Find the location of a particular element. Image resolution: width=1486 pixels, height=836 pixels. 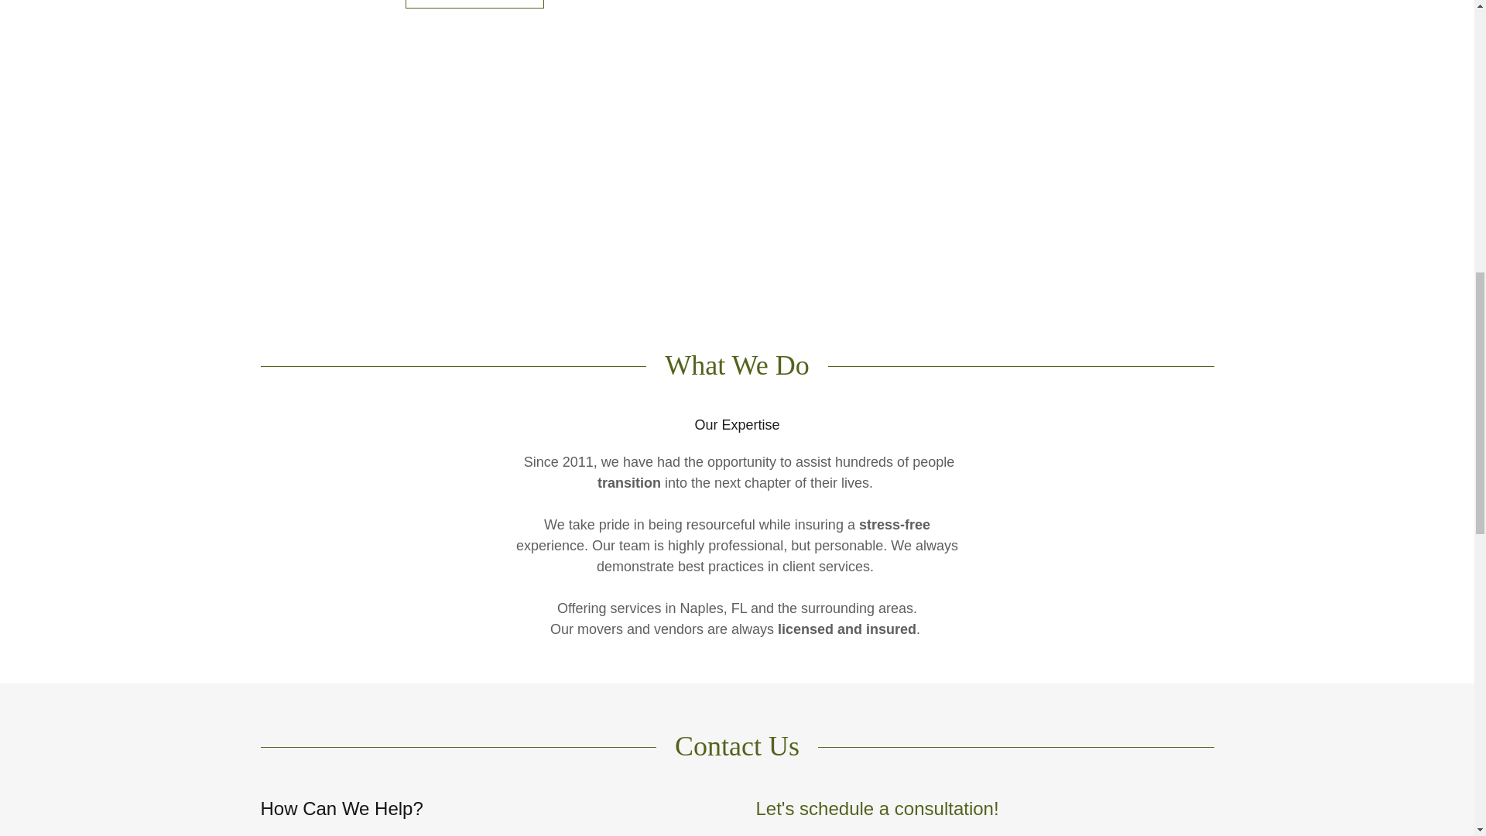

CALL TODAY is located at coordinates (474, 4).